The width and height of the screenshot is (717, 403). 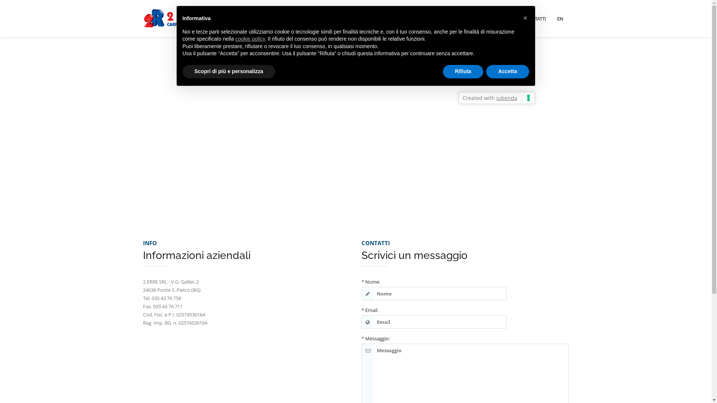 What do you see at coordinates (560, 19) in the screenshot?
I see `EN` at bounding box center [560, 19].